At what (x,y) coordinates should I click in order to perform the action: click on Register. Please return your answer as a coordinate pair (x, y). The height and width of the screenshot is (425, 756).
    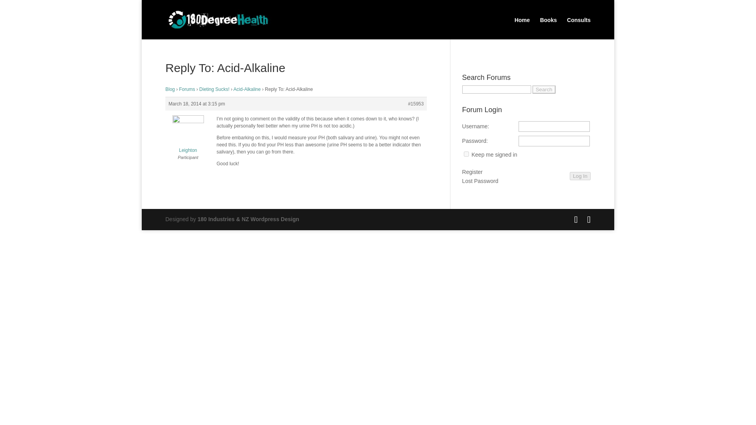
    Looking at the image, I should click on (472, 172).